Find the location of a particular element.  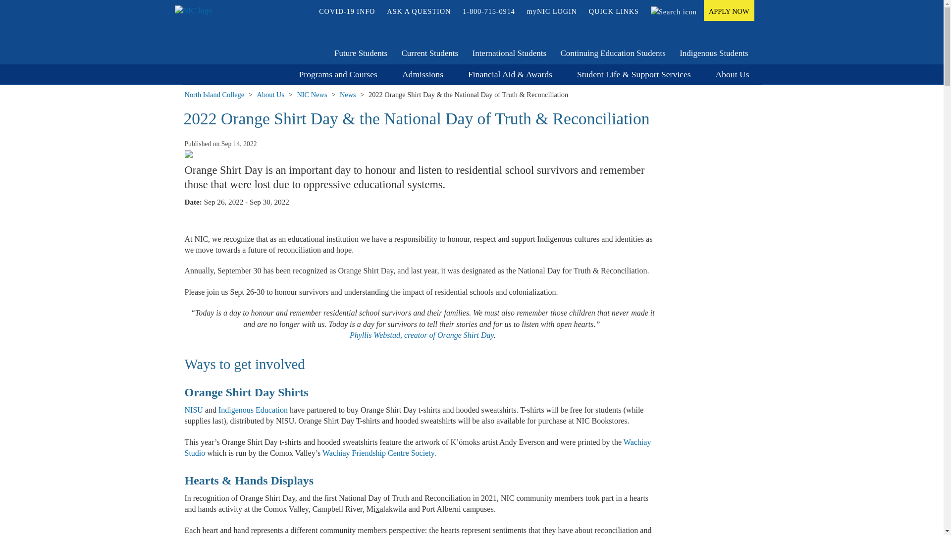

Phyllis Webstad, creator of Orange Shirt Day is located at coordinates (422, 335).